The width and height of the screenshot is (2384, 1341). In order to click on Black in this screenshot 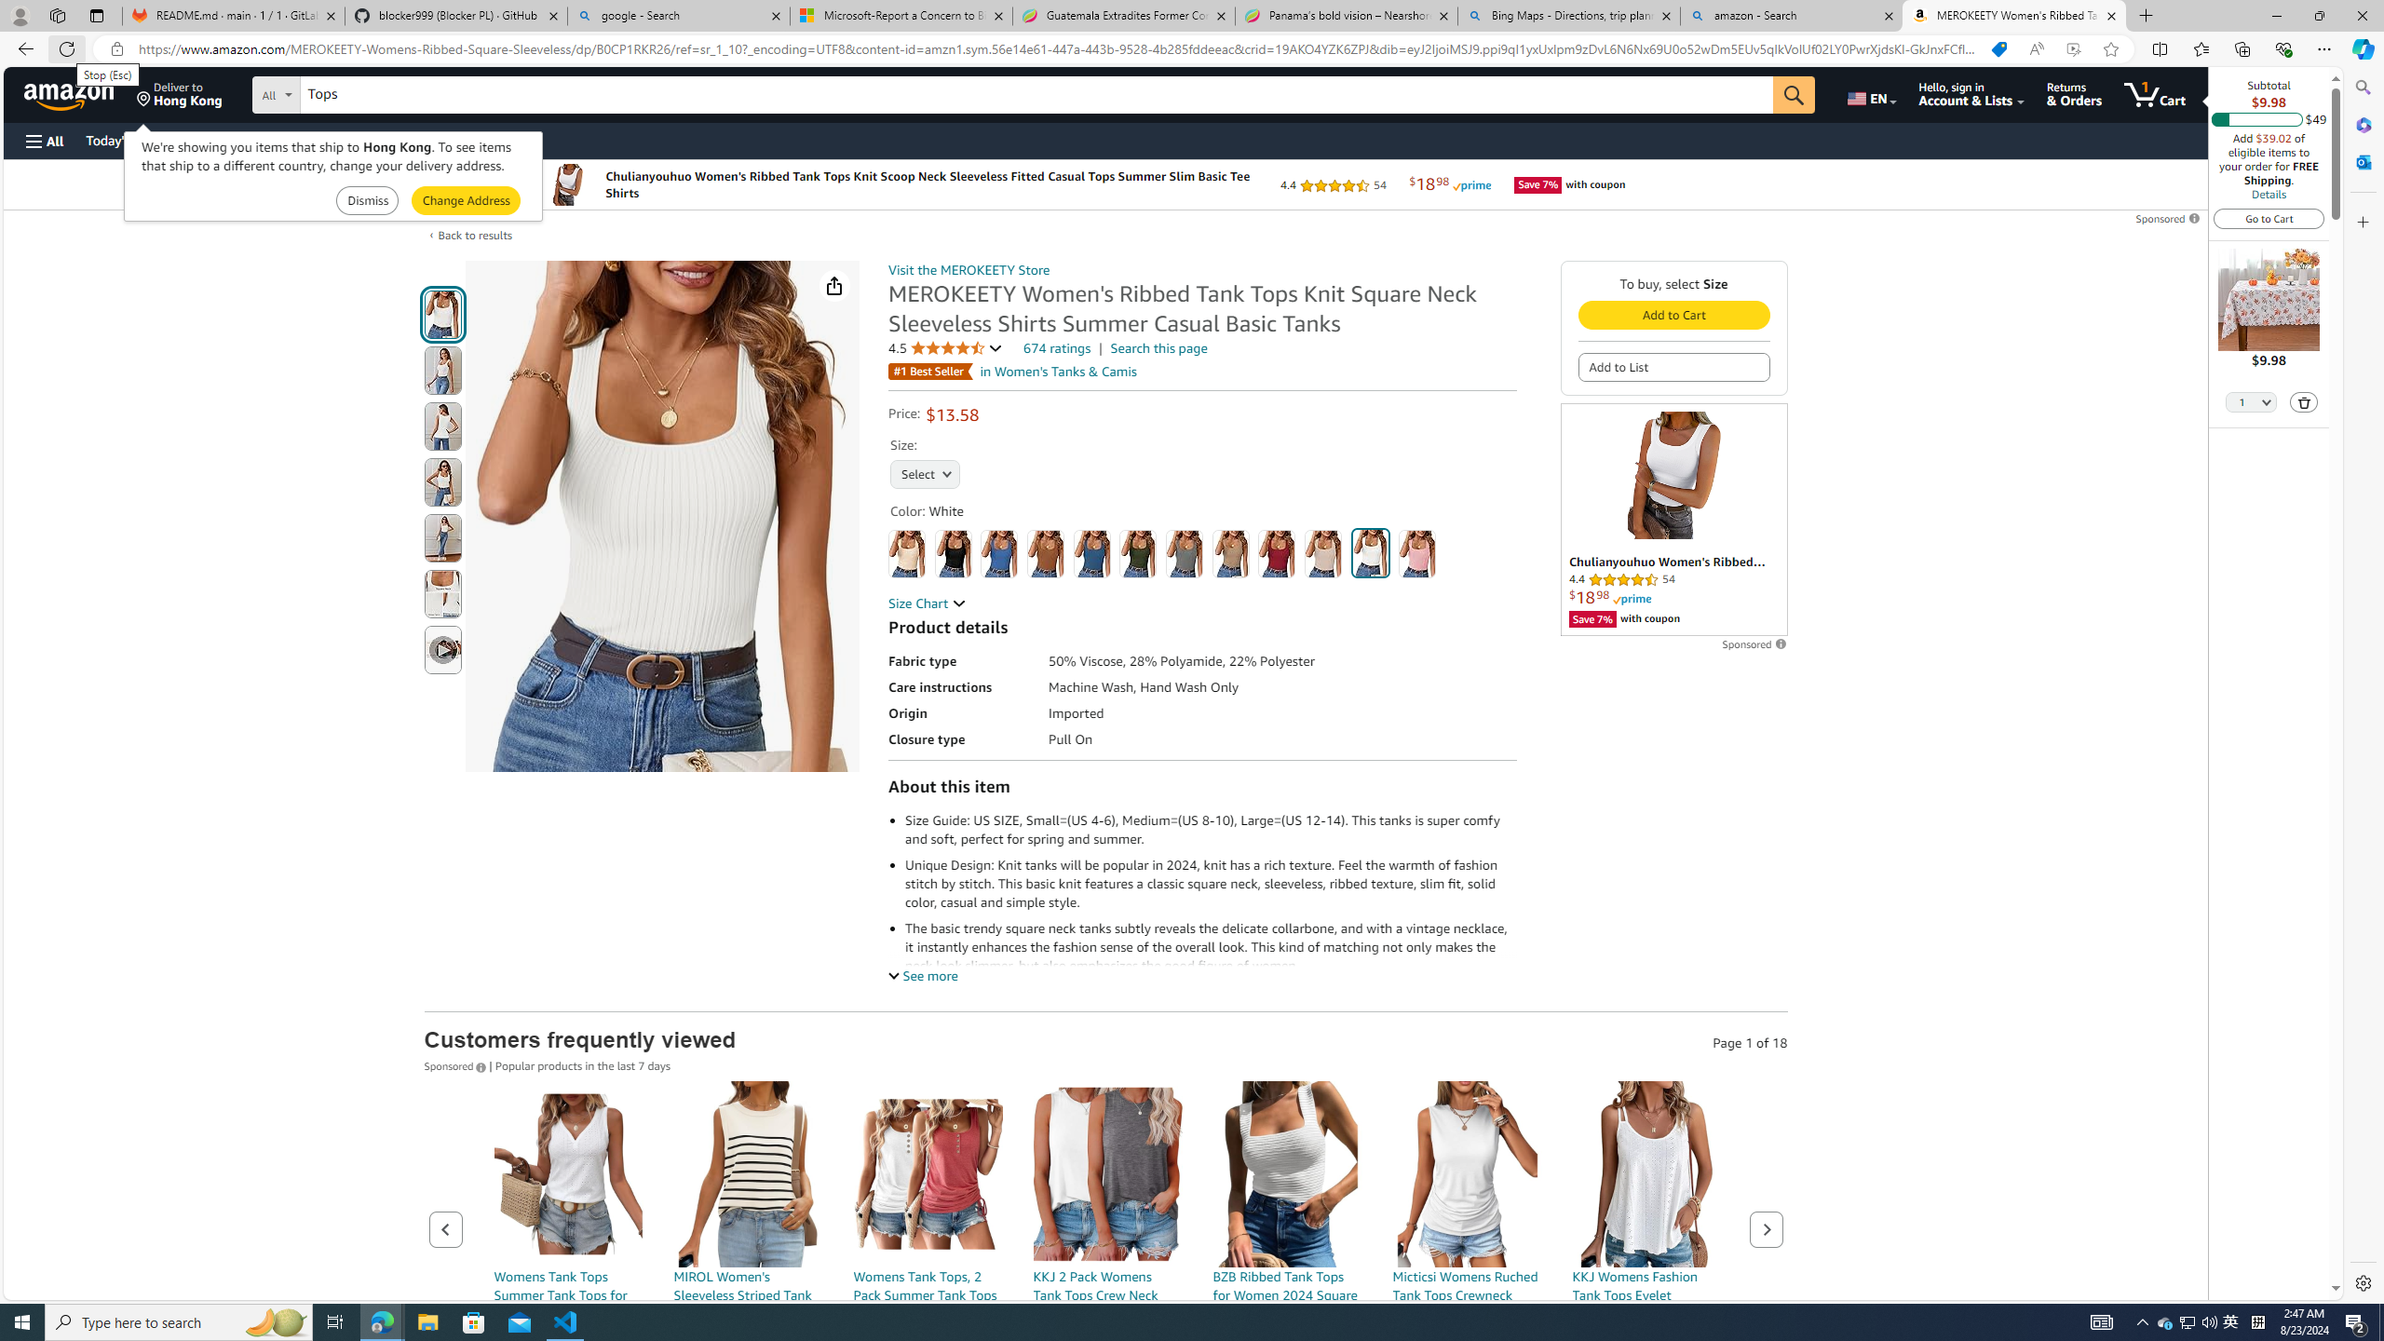, I will do `click(952, 554)`.